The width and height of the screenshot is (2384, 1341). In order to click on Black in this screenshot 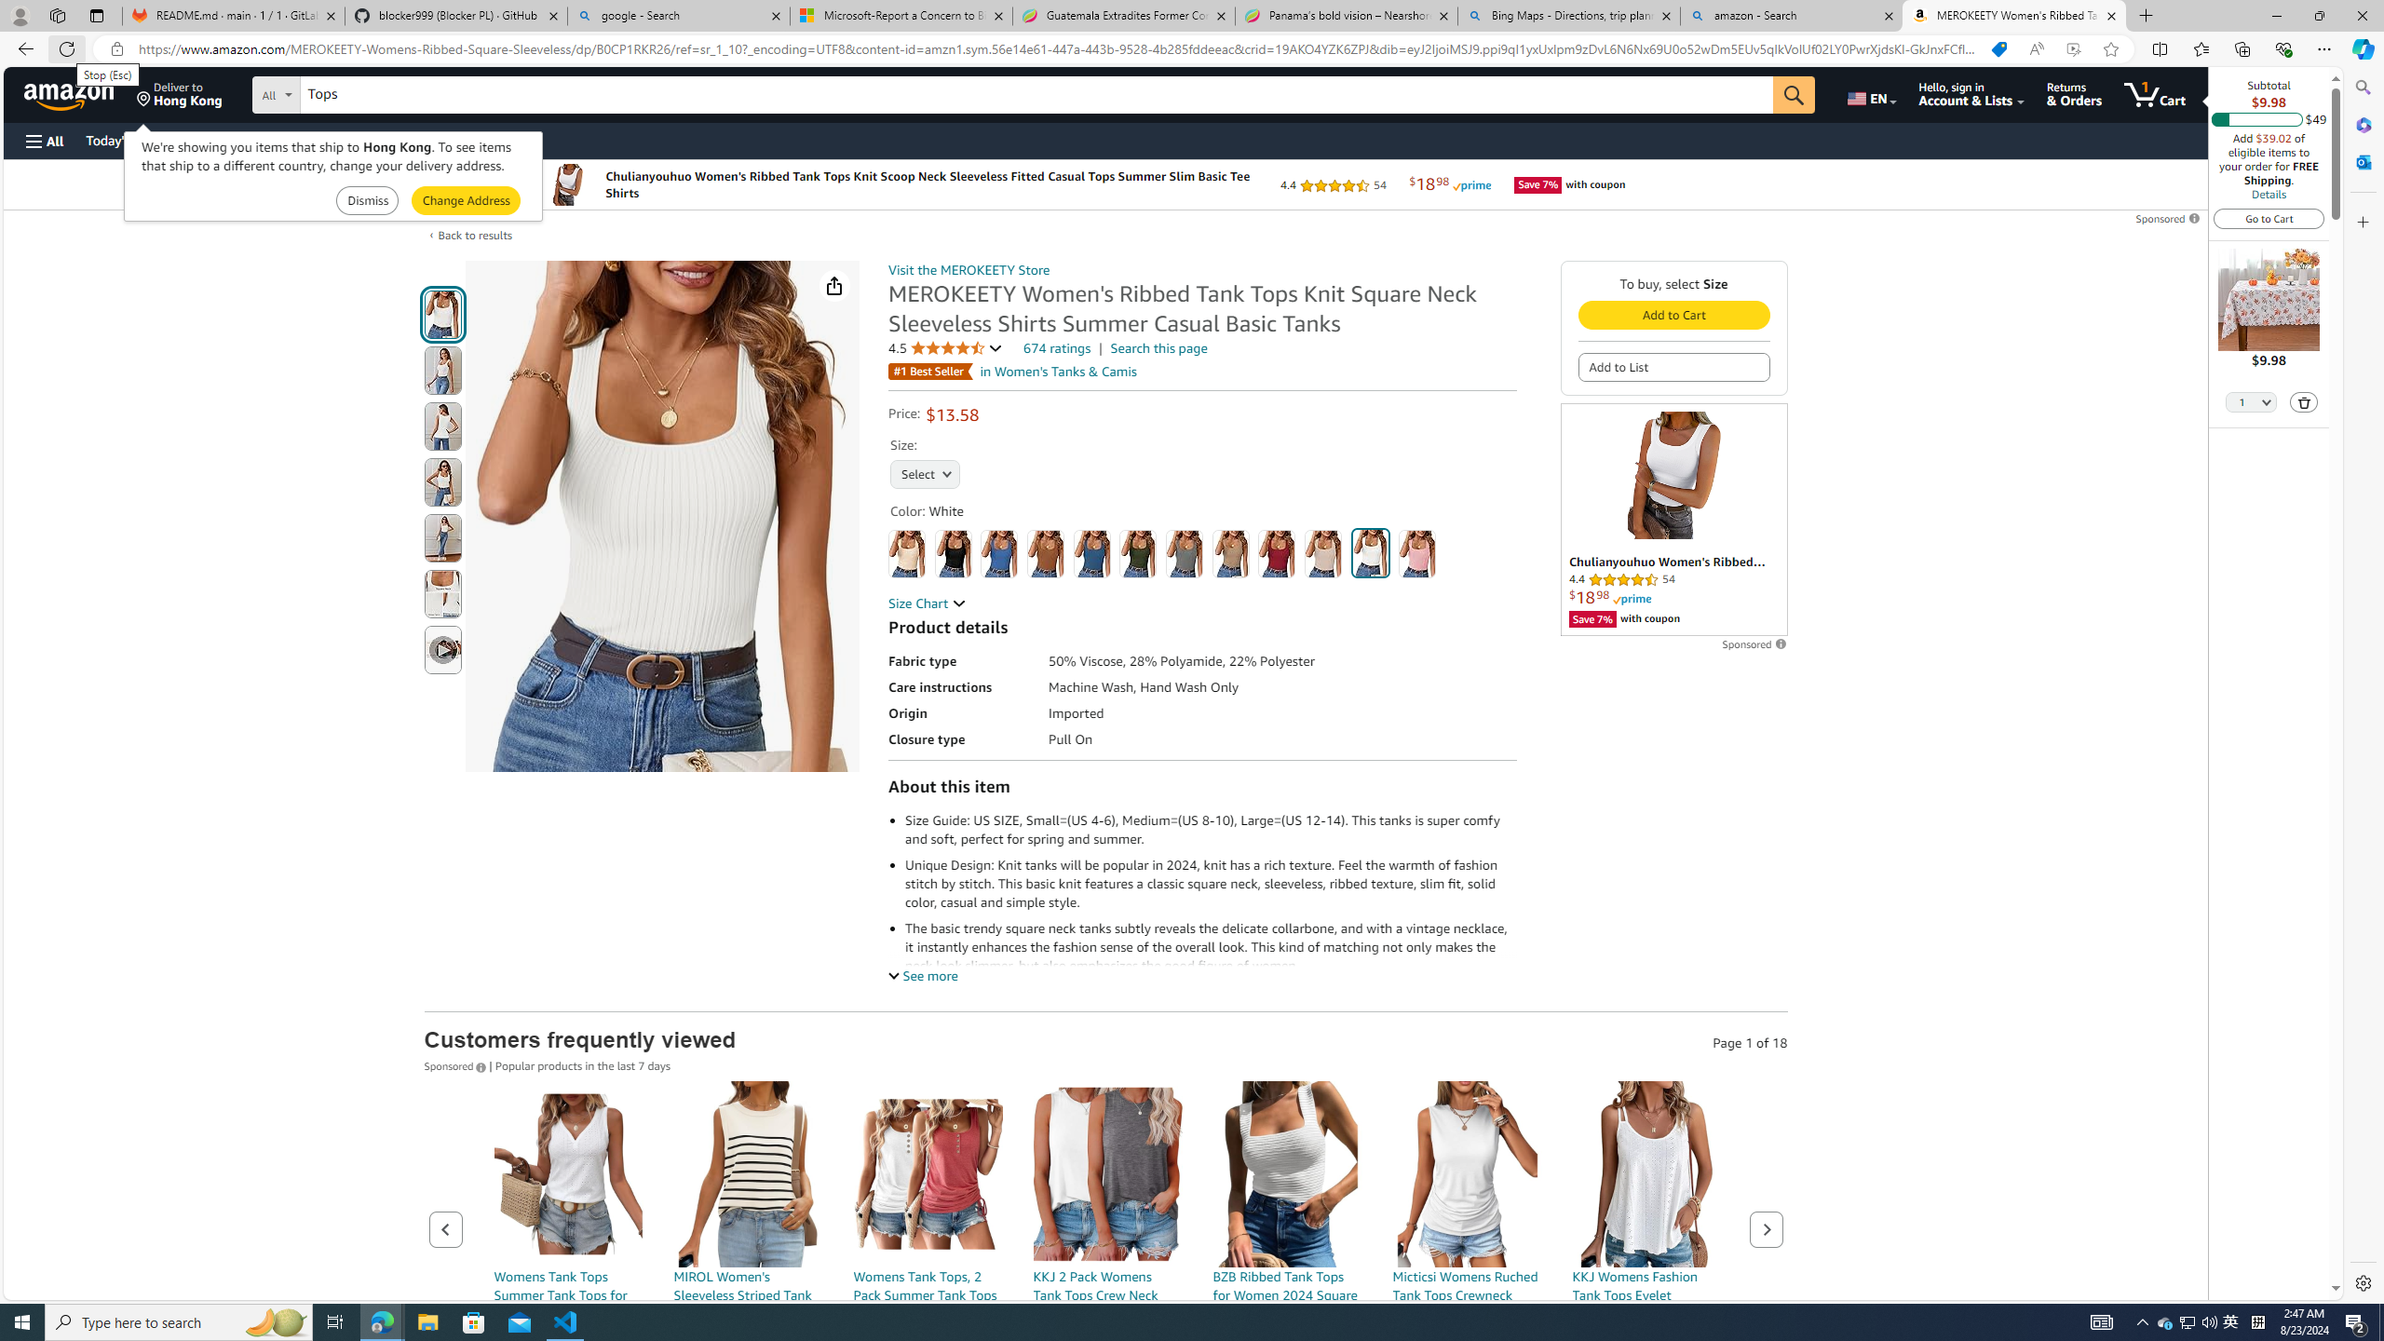, I will do `click(952, 554)`.